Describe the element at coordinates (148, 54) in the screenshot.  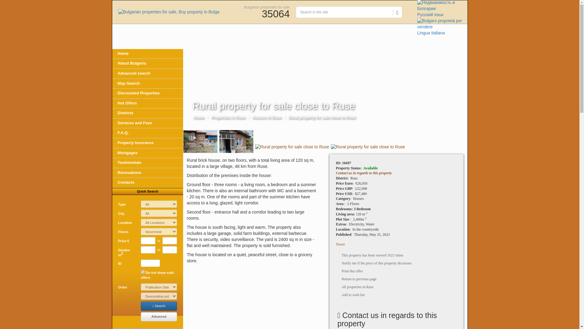
I see `Home` at that location.